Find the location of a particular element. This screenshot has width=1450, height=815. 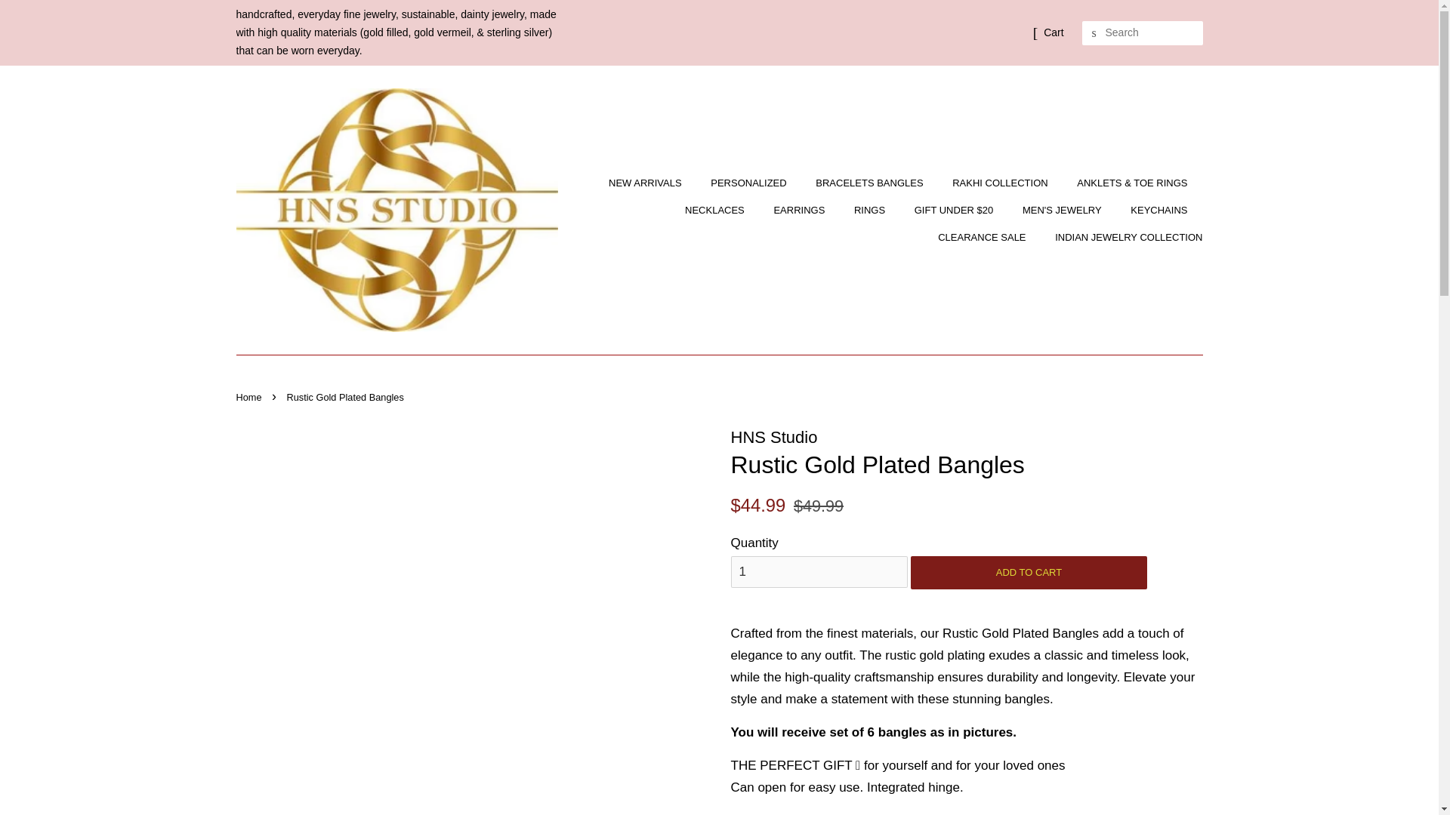

Home is located at coordinates (250, 397).